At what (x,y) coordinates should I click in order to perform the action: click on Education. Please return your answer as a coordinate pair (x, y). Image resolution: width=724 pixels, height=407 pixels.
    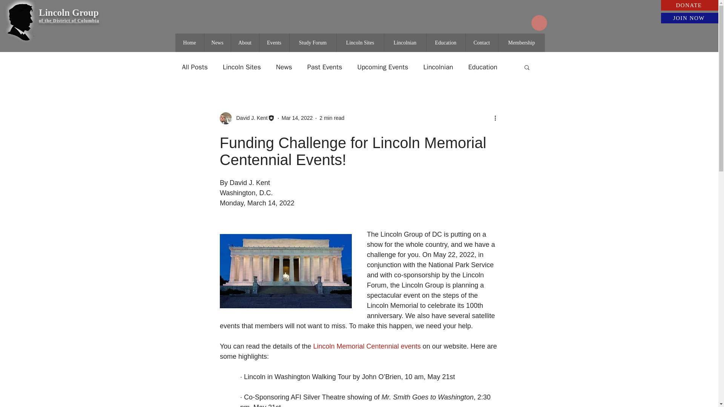
    Looking at the image, I should click on (483, 67).